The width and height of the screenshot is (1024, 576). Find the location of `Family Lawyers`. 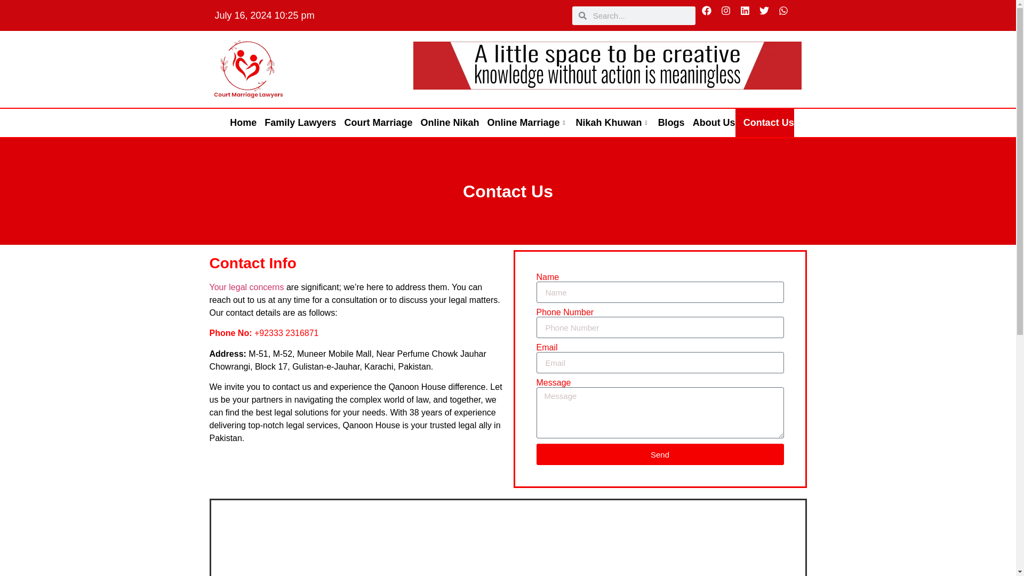

Family Lawyers is located at coordinates (296, 123).